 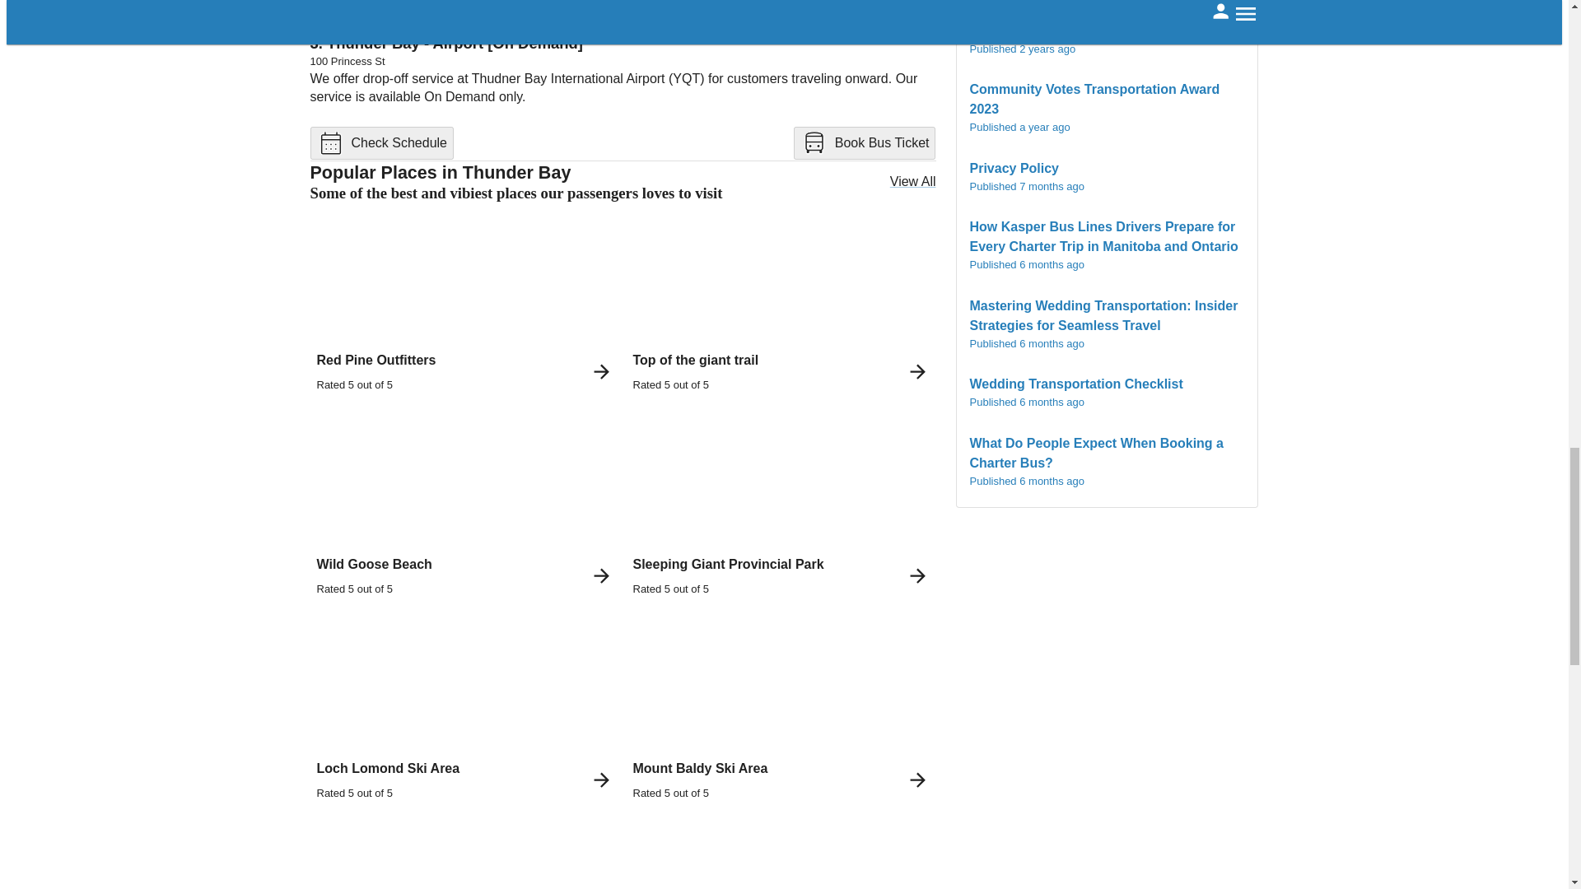 I want to click on View All, so click(x=781, y=708).